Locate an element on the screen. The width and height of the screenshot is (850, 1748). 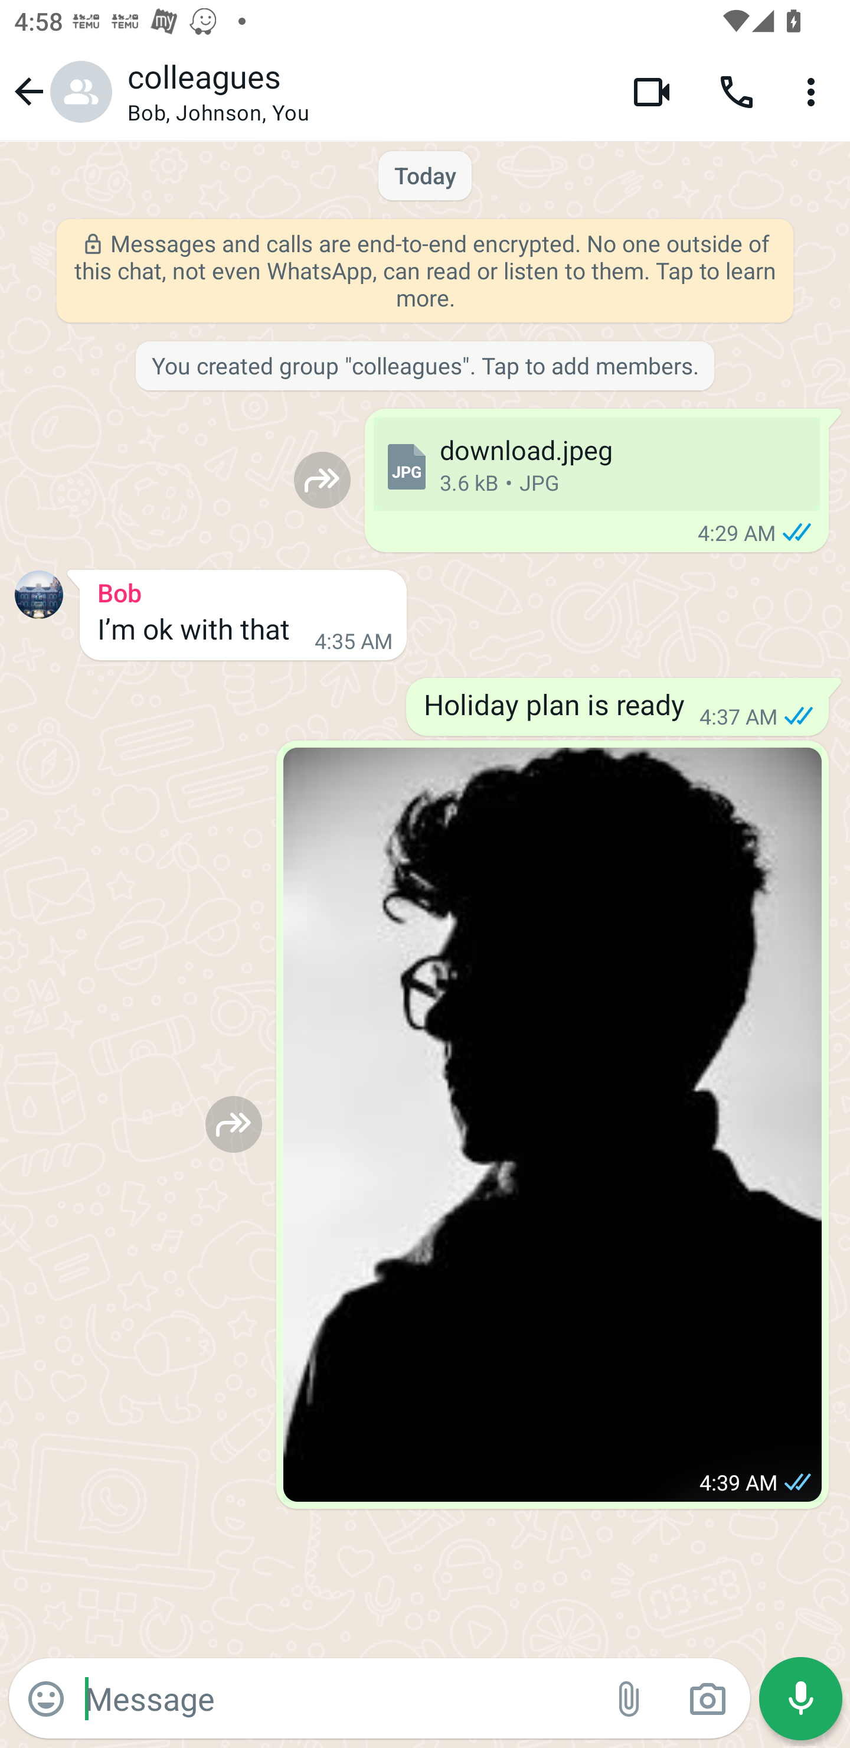
View photo is located at coordinates (552, 1124).